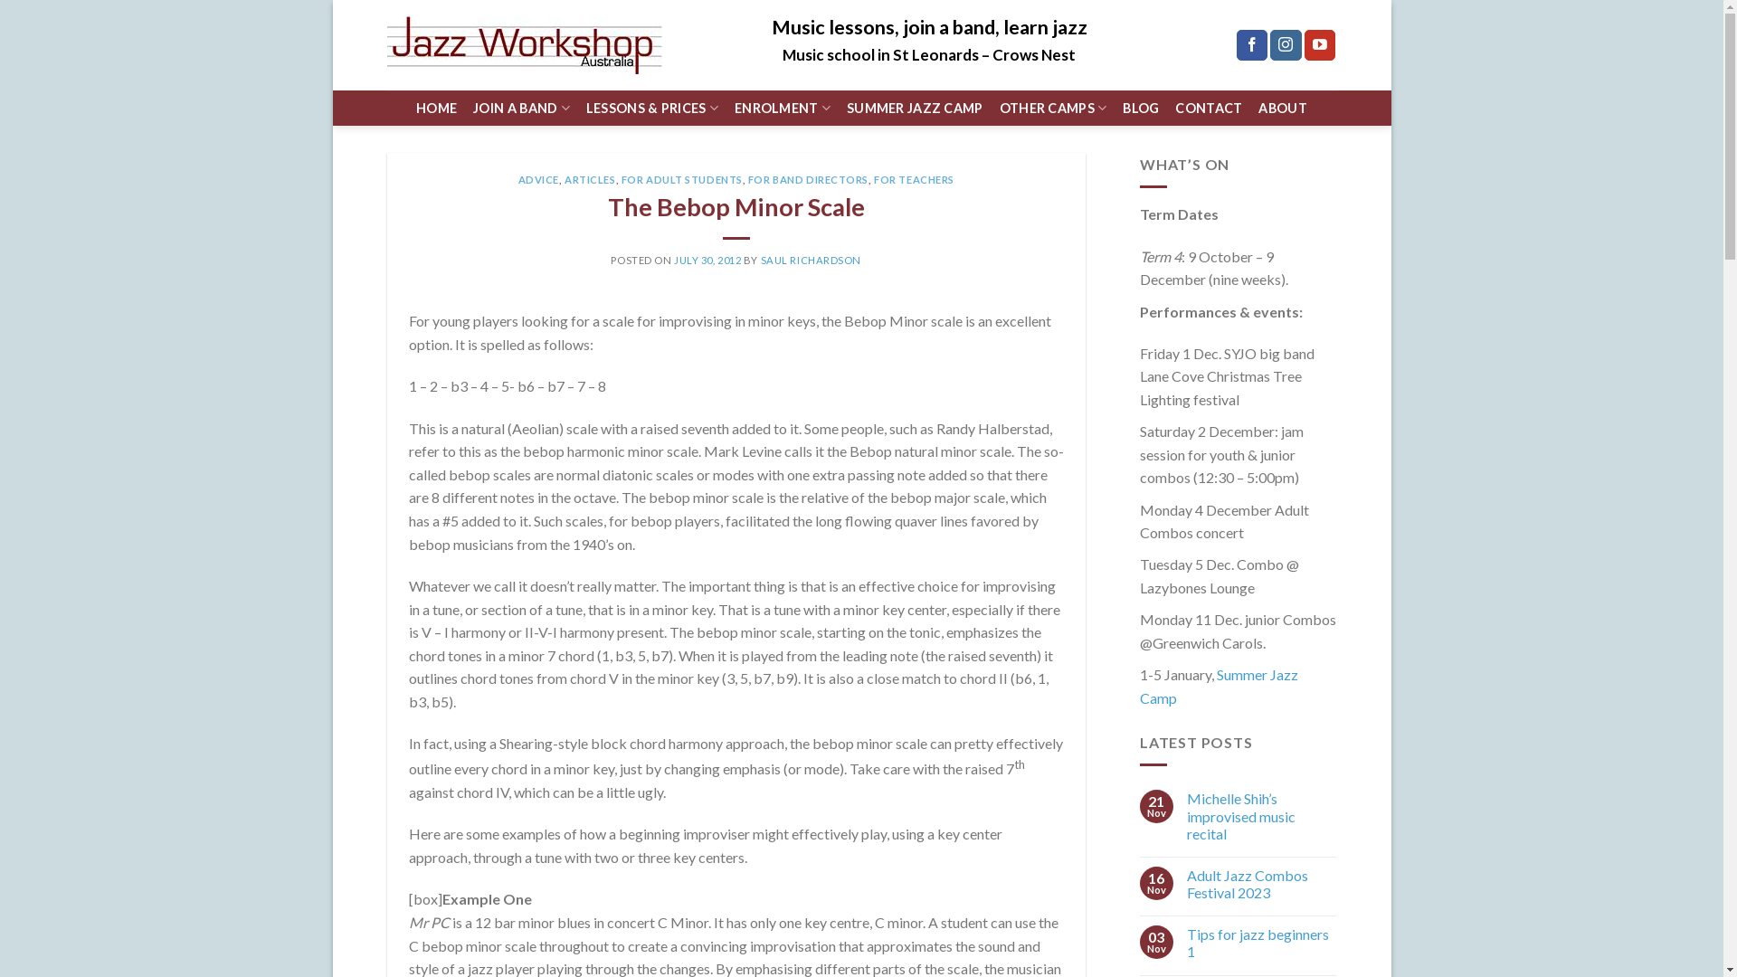  What do you see at coordinates (539, 179) in the screenshot?
I see `ADVICE` at bounding box center [539, 179].